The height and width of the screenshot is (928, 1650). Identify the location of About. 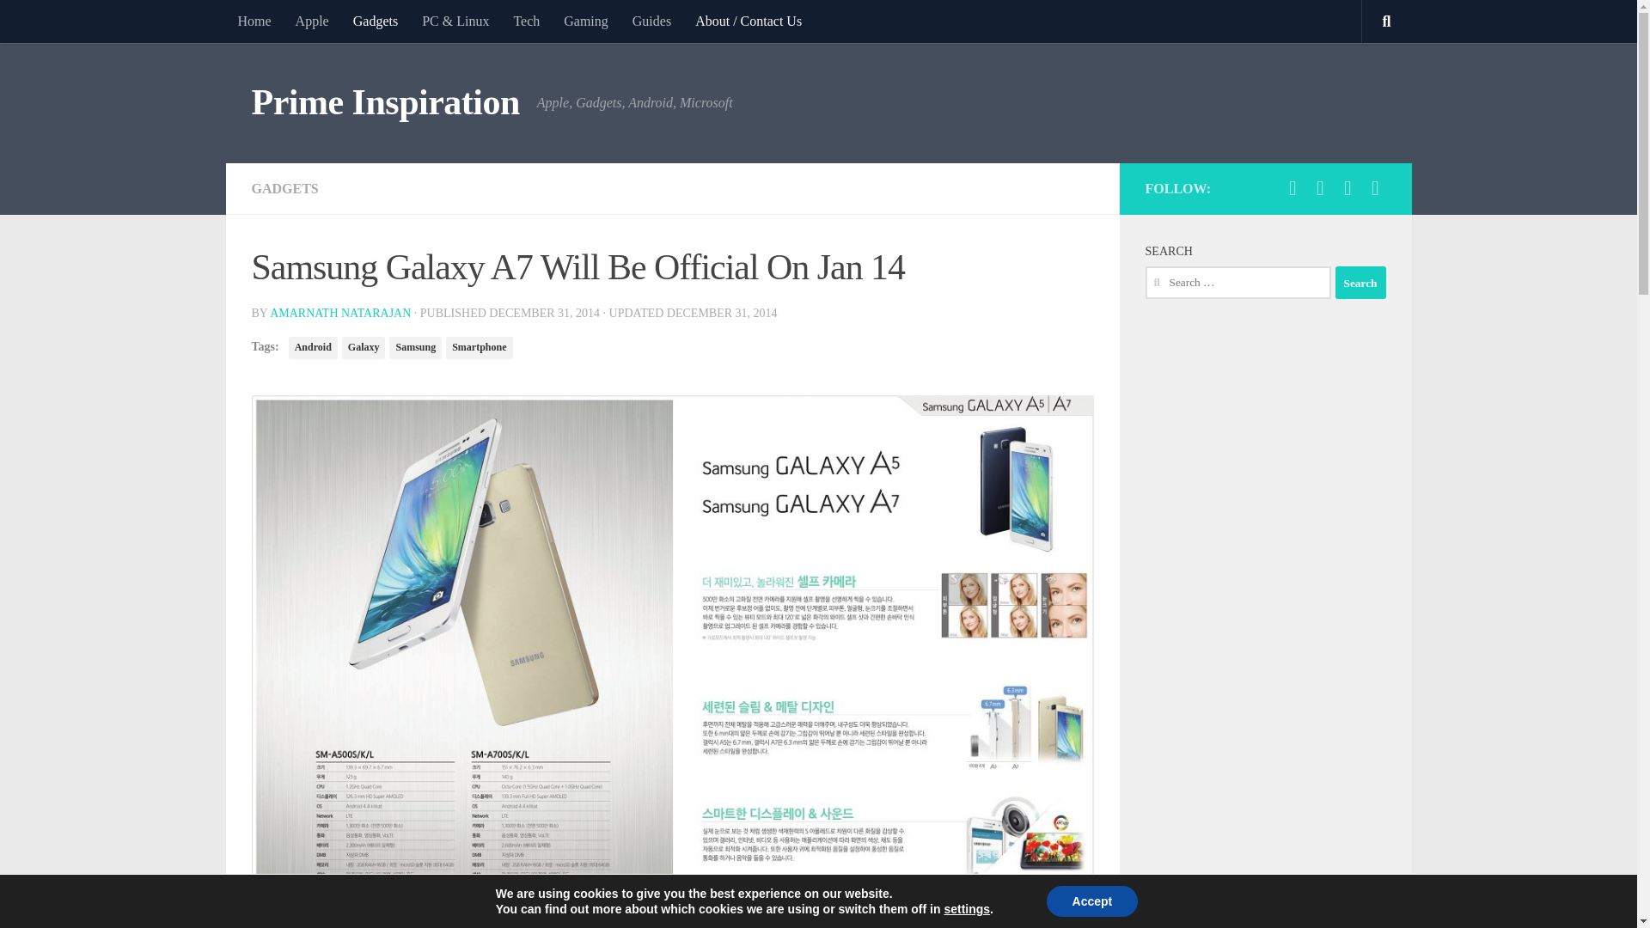
(748, 21).